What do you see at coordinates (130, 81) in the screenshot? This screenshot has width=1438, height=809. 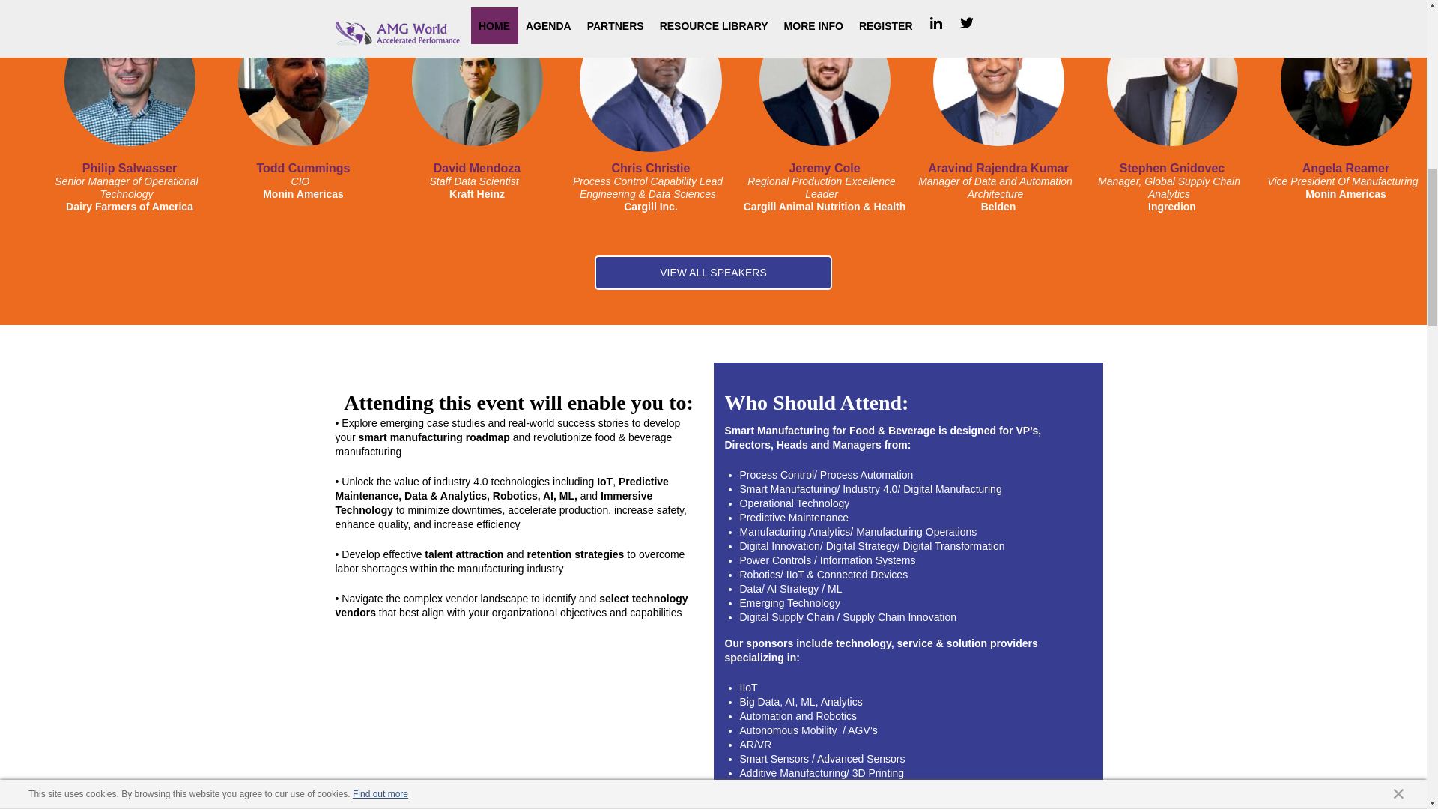 I see `Philip Salwasser, Dairy Farmers of America` at bounding box center [130, 81].